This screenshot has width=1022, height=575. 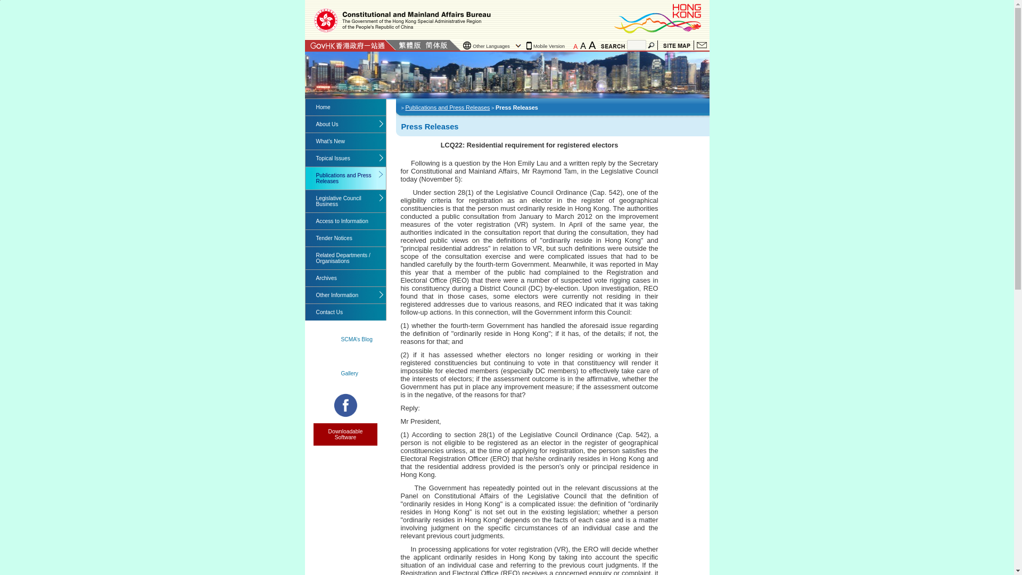 What do you see at coordinates (702, 45) in the screenshot?
I see `Contact Us` at bounding box center [702, 45].